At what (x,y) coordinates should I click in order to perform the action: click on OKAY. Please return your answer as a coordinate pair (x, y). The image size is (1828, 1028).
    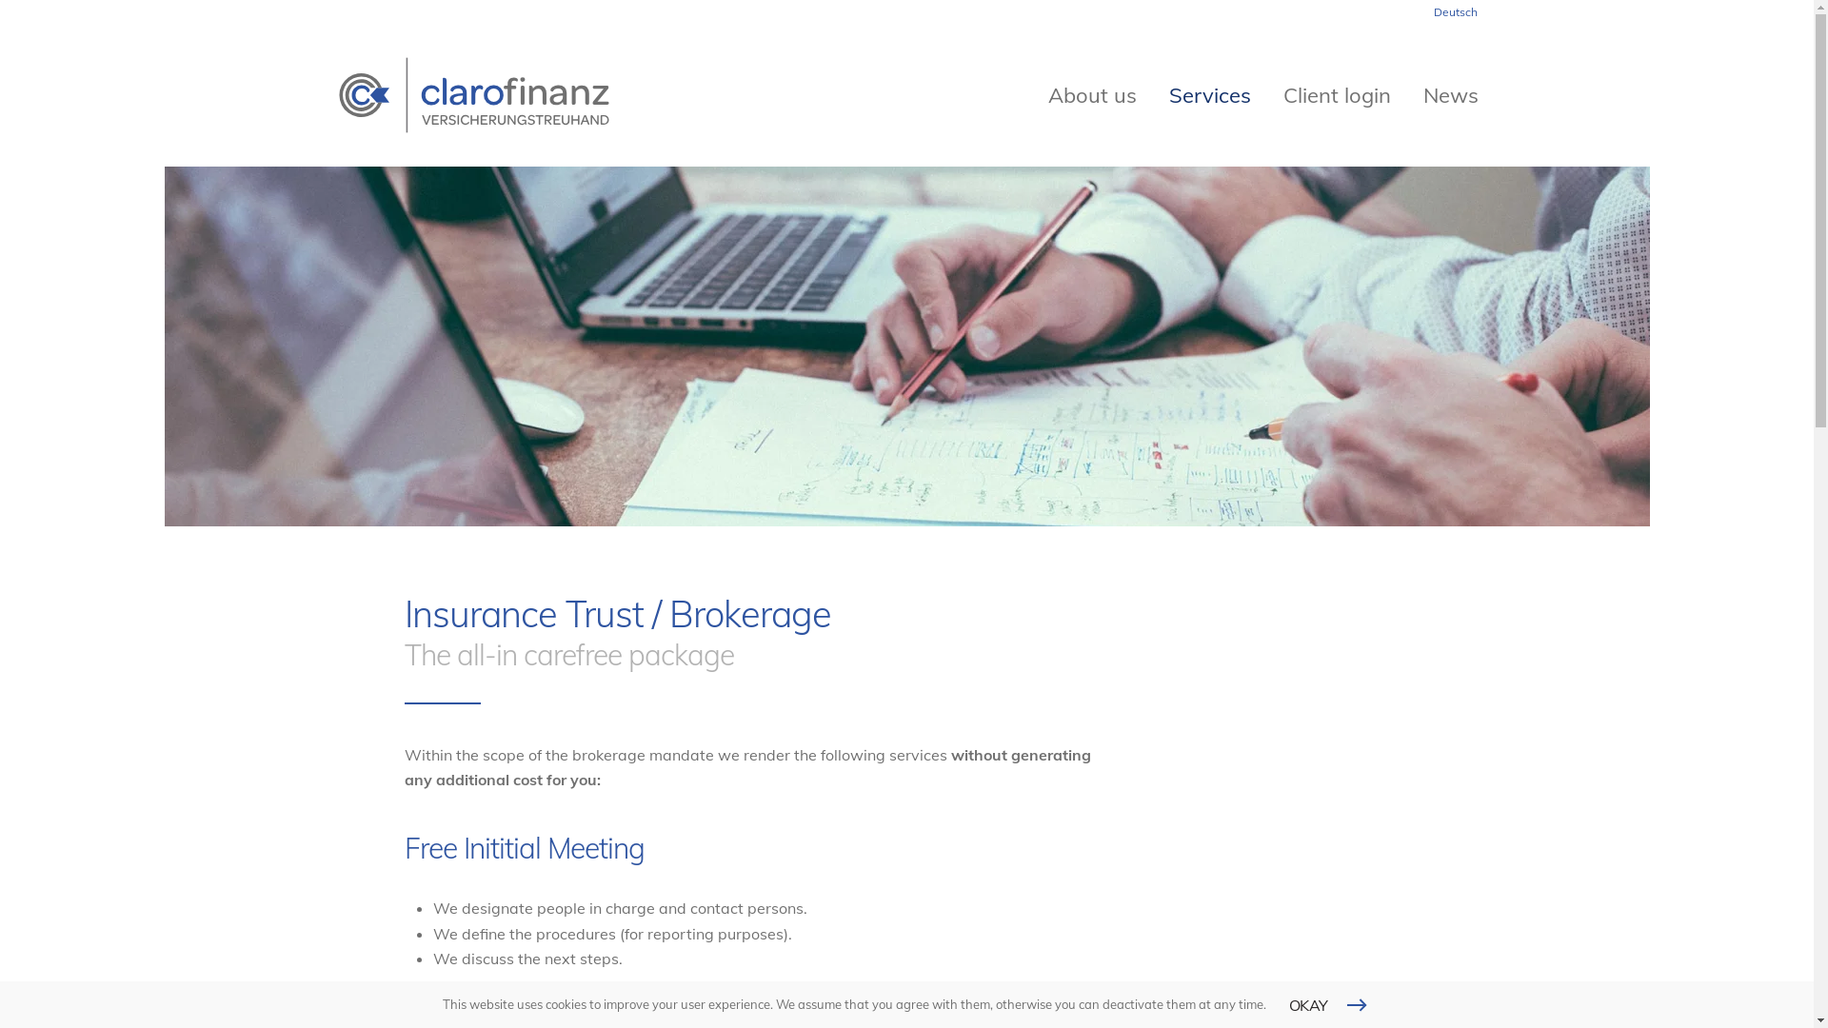
    Looking at the image, I should click on (1331, 1005).